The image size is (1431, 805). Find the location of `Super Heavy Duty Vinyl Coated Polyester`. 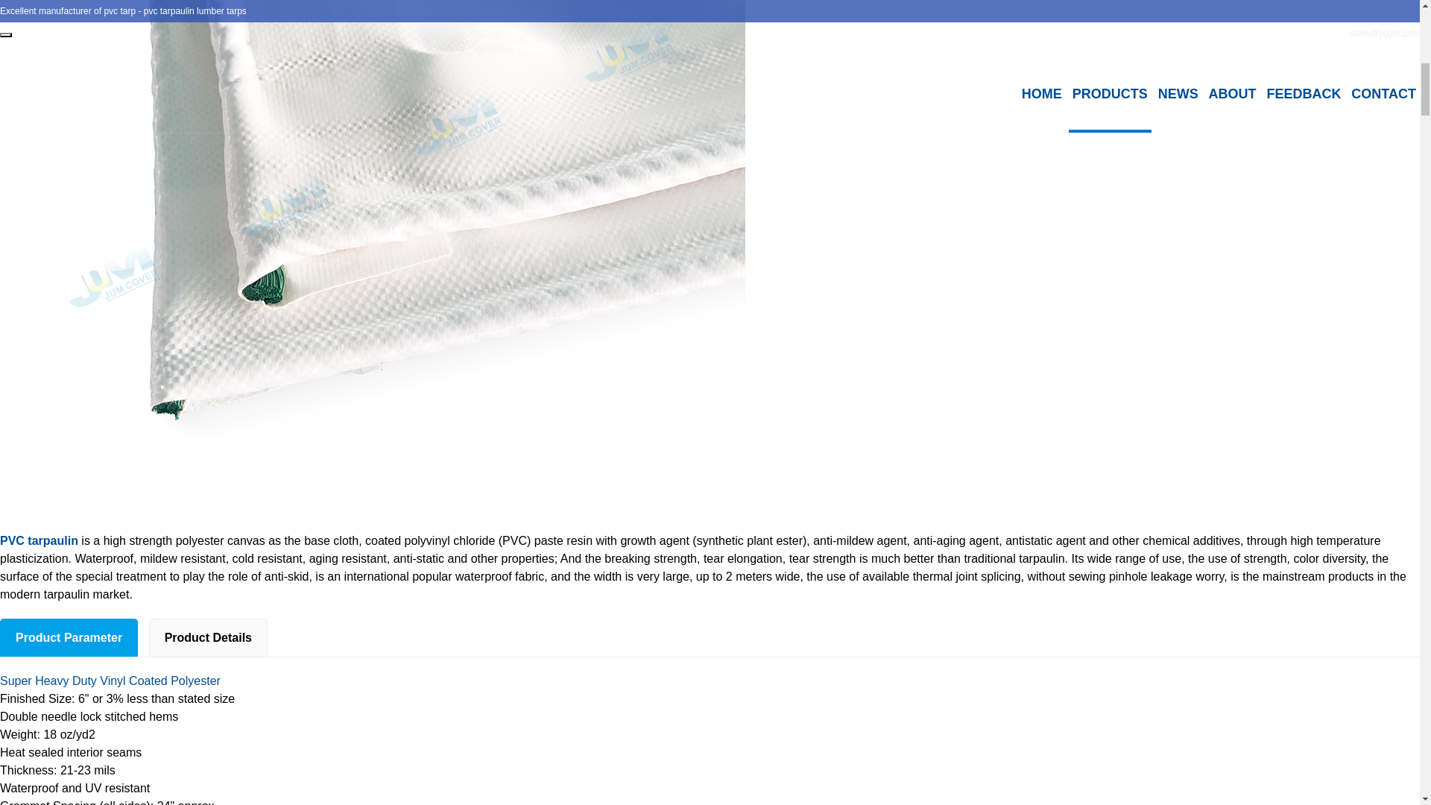

Super Heavy Duty Vinyl Coated Polyester is located at coordinates (110, 681).